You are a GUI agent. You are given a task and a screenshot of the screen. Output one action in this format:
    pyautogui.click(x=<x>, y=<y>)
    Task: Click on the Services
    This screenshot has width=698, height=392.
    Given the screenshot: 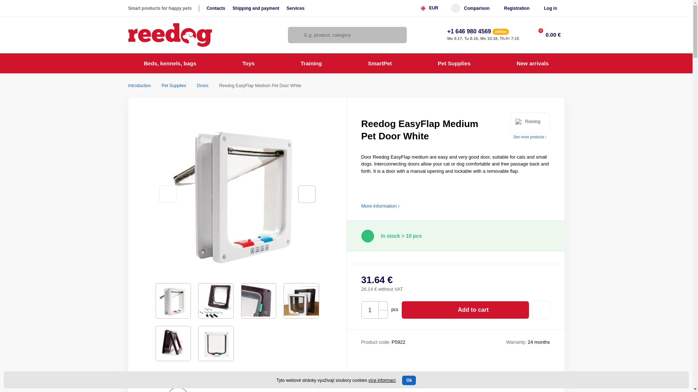 What is the action you would take?
    pyautogui.click(x=295, y=8)
    